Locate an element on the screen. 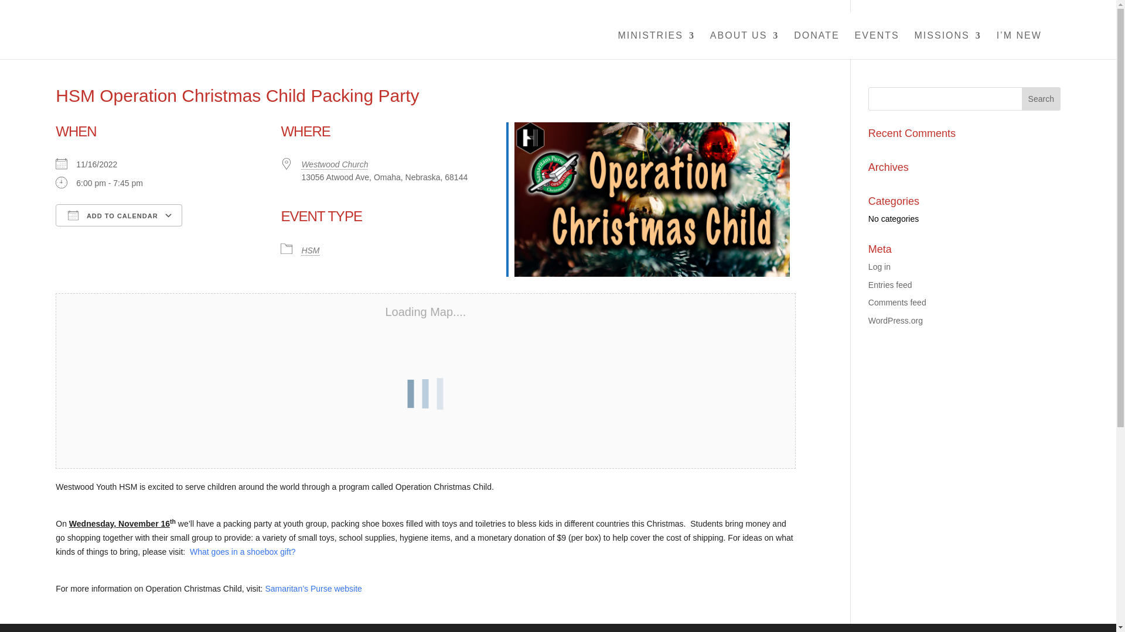 The height and width of the screenshot is (632, 1125). MISSIONS is located at coordinates (947, 46).